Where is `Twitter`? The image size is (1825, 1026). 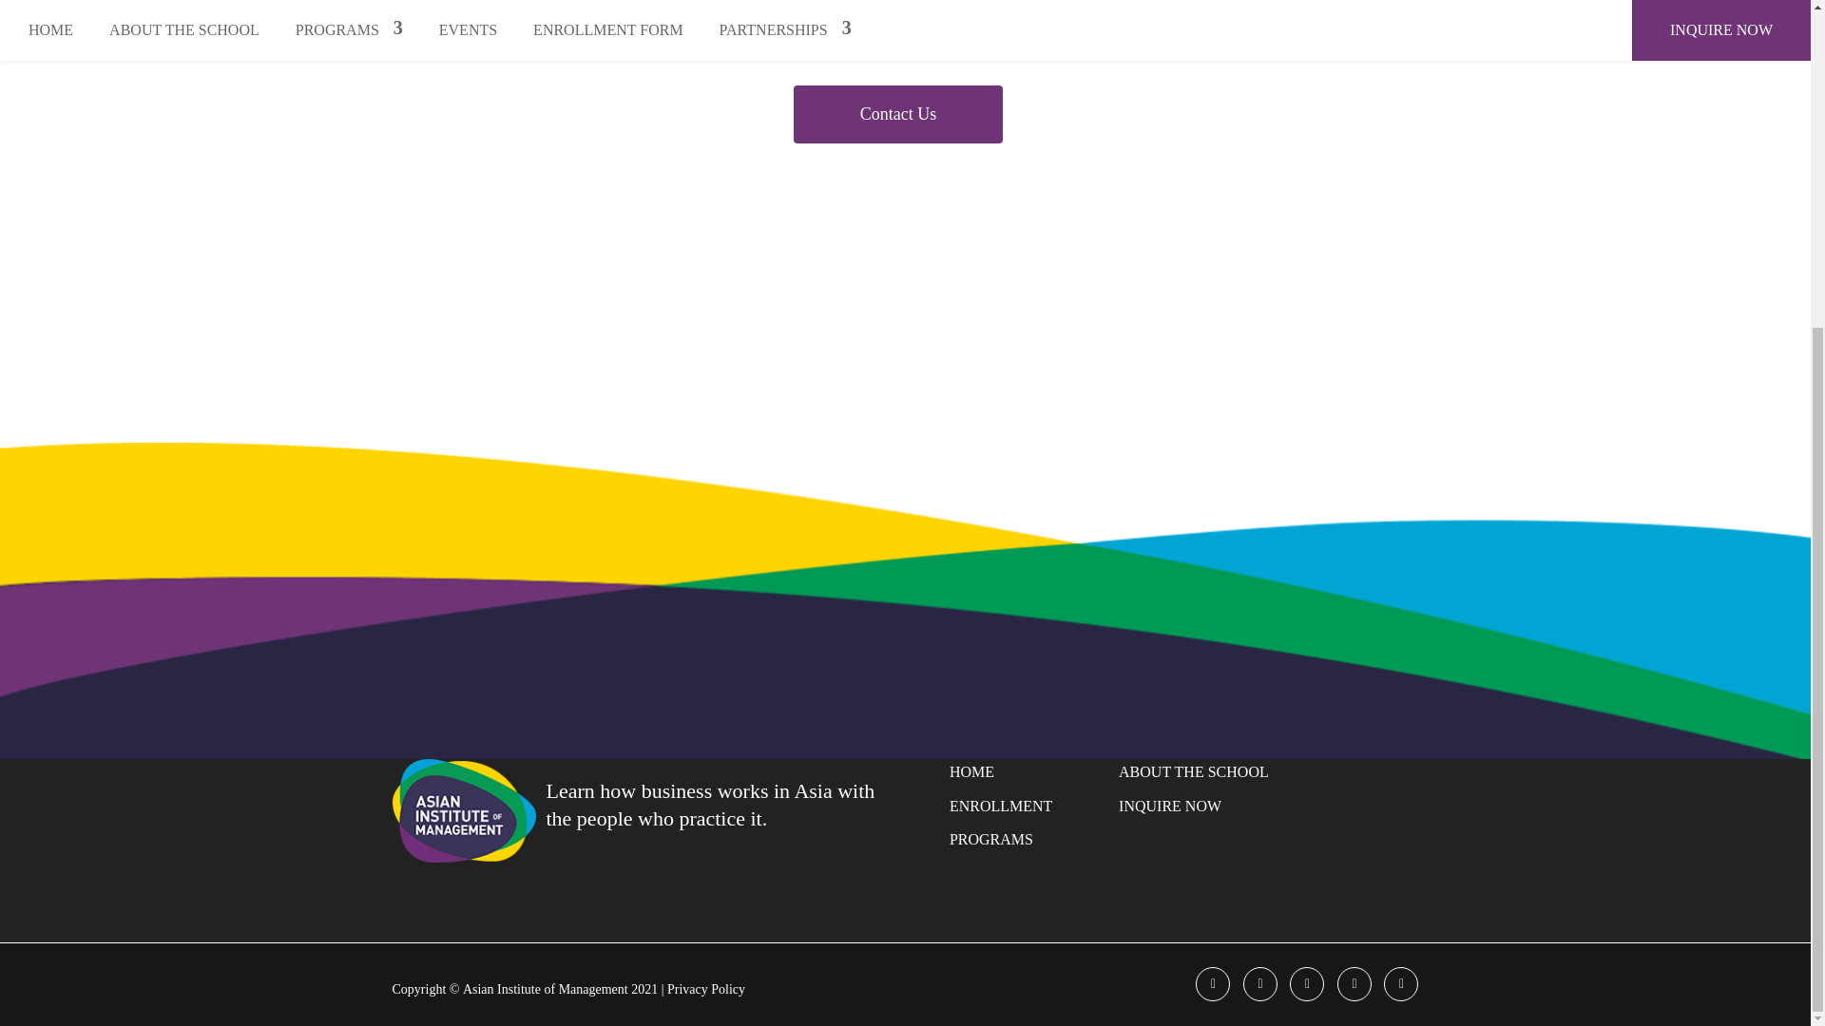 Twitter is located at coordinates (1260, 984).